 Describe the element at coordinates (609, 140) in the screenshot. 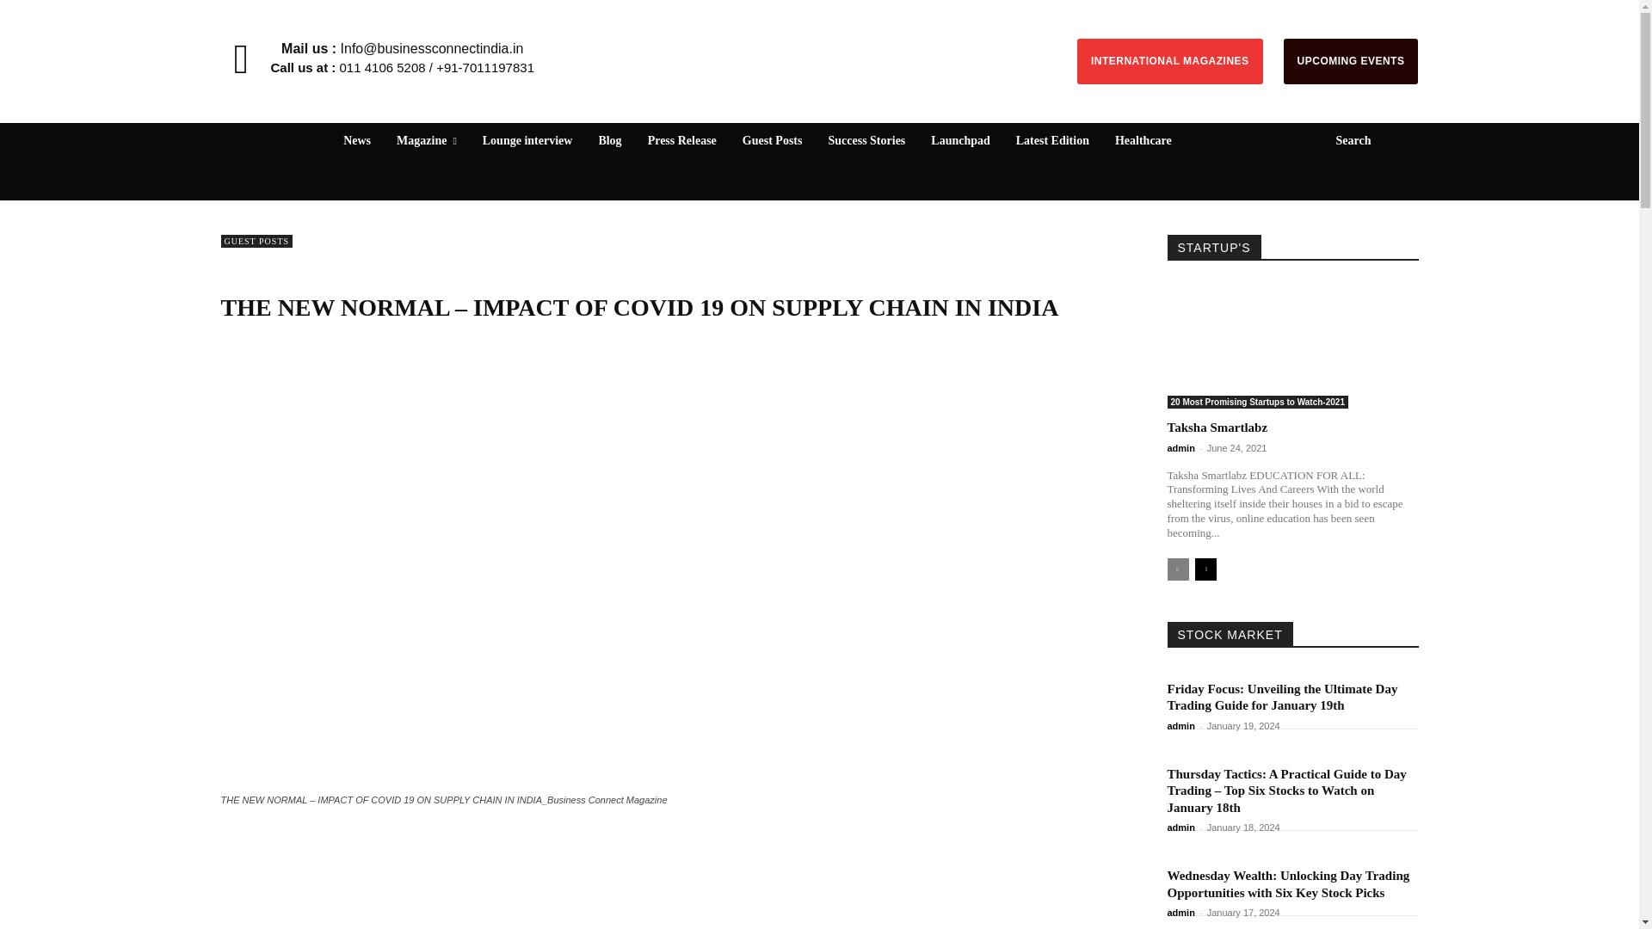

I see `Blog` at that location.